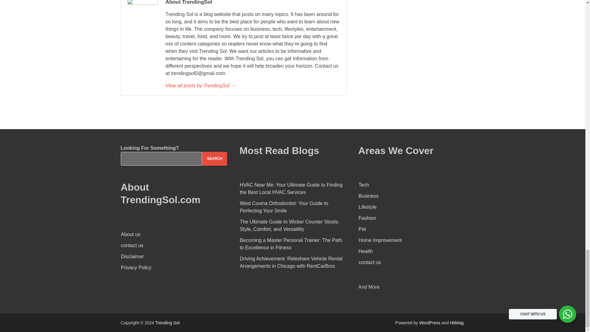 The width and height of the screenshot is (590, 332). I want to click on TrendingSol, so click(252, 85).